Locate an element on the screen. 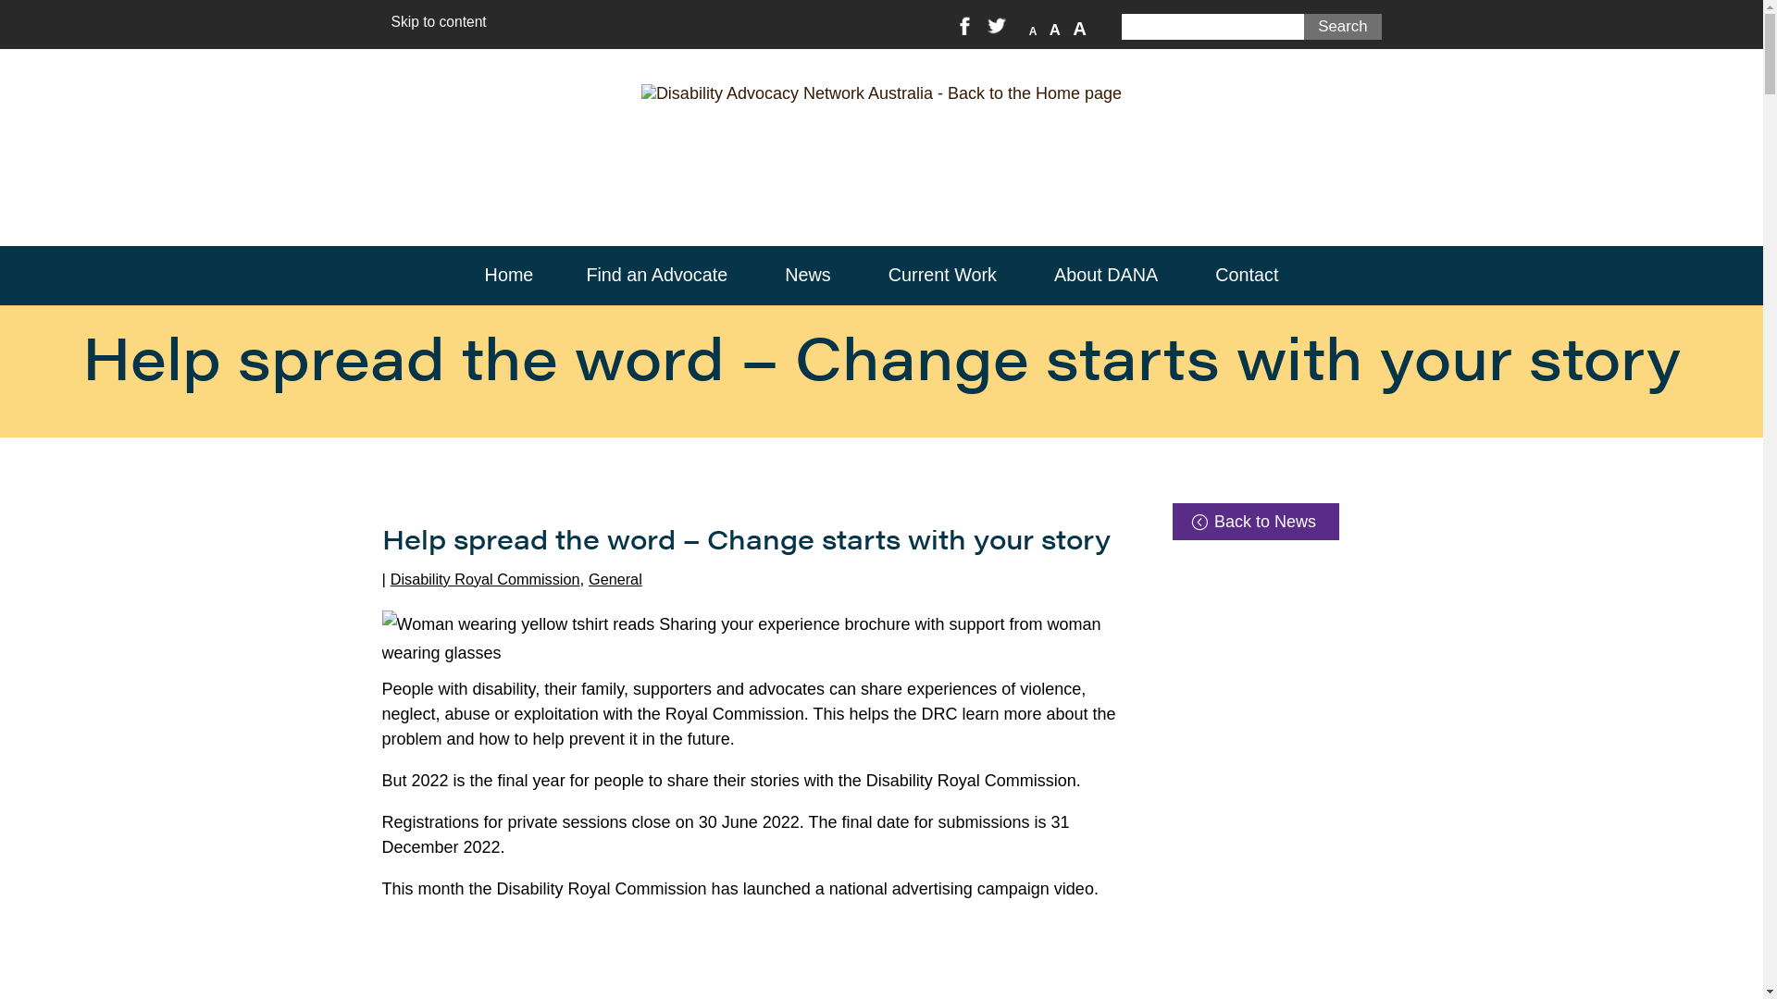 This screenshot has width=1777, height=999. Find the information, search here is located at coordinates (1214, 27).